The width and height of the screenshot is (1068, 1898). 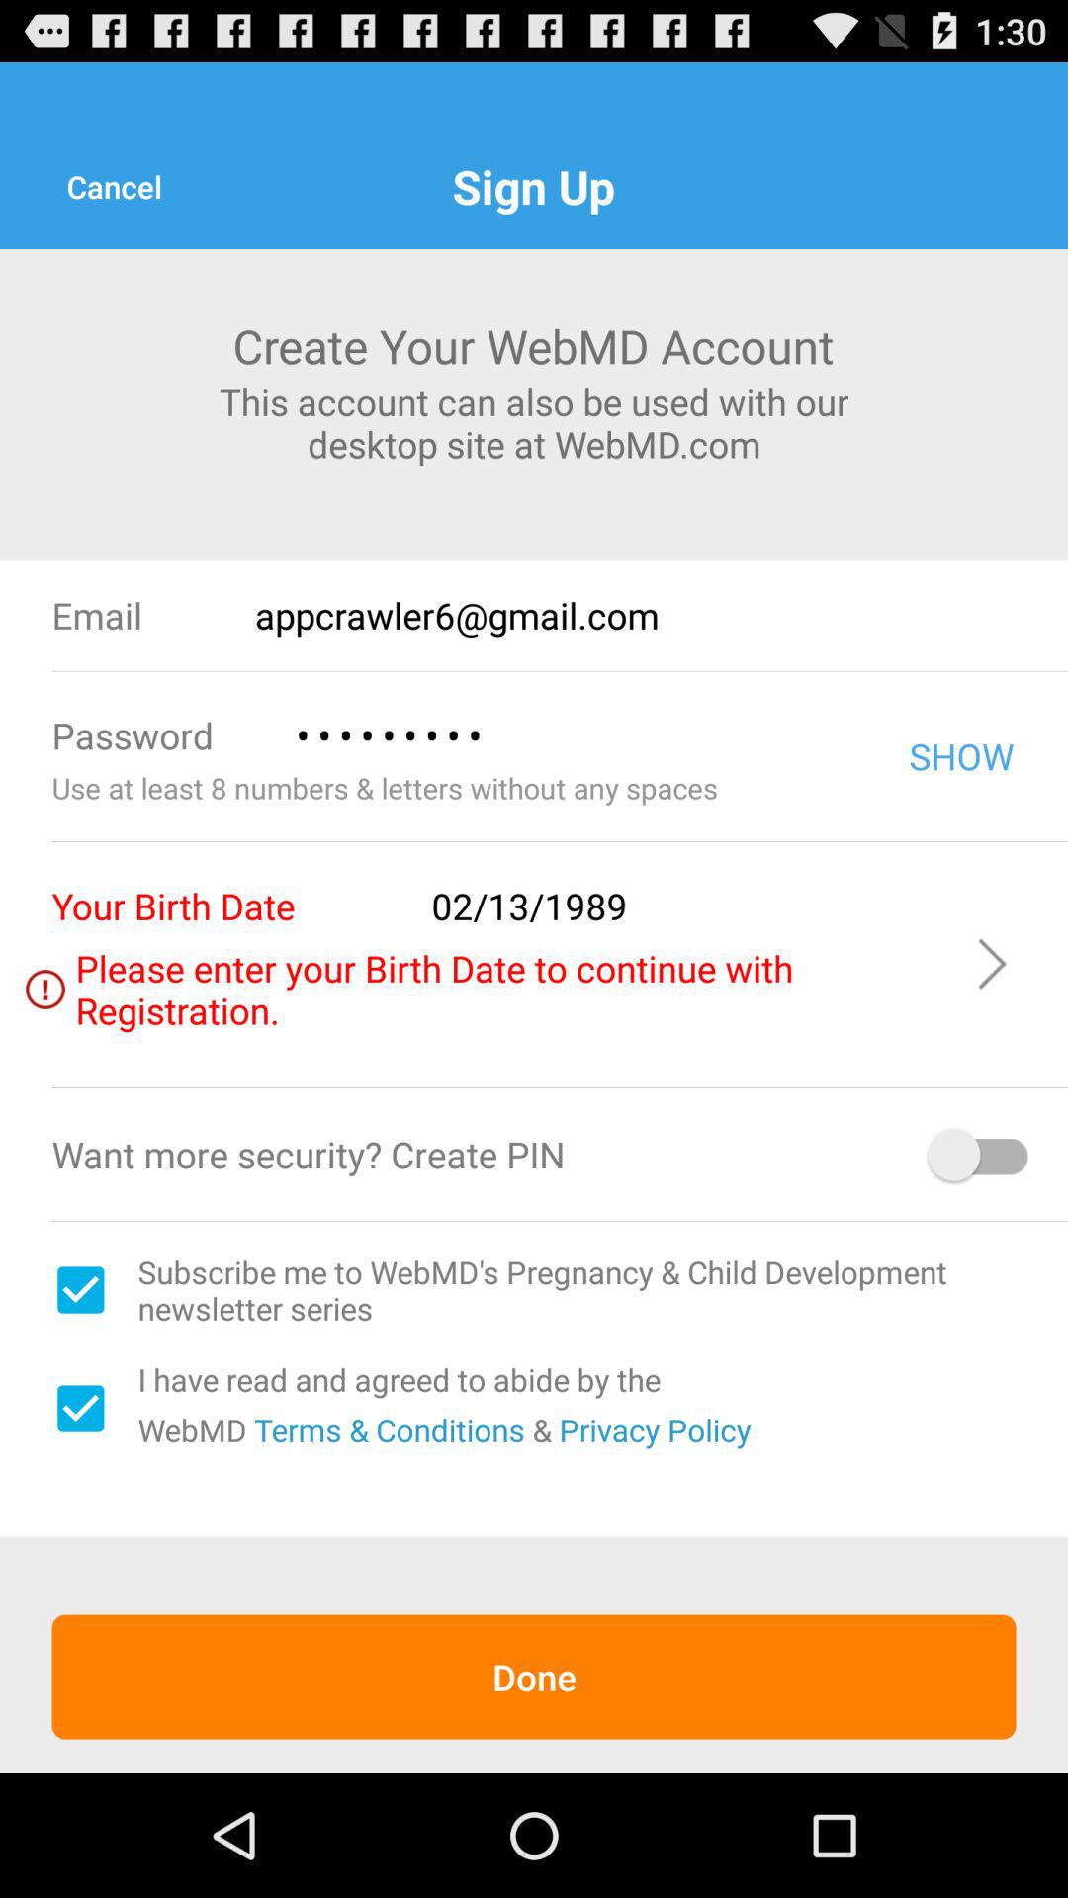 What do you see at coordinates (80, 1409) in the screenshot?
I see `select terms and conditions acceptance` at bounding box center [80, 1409].